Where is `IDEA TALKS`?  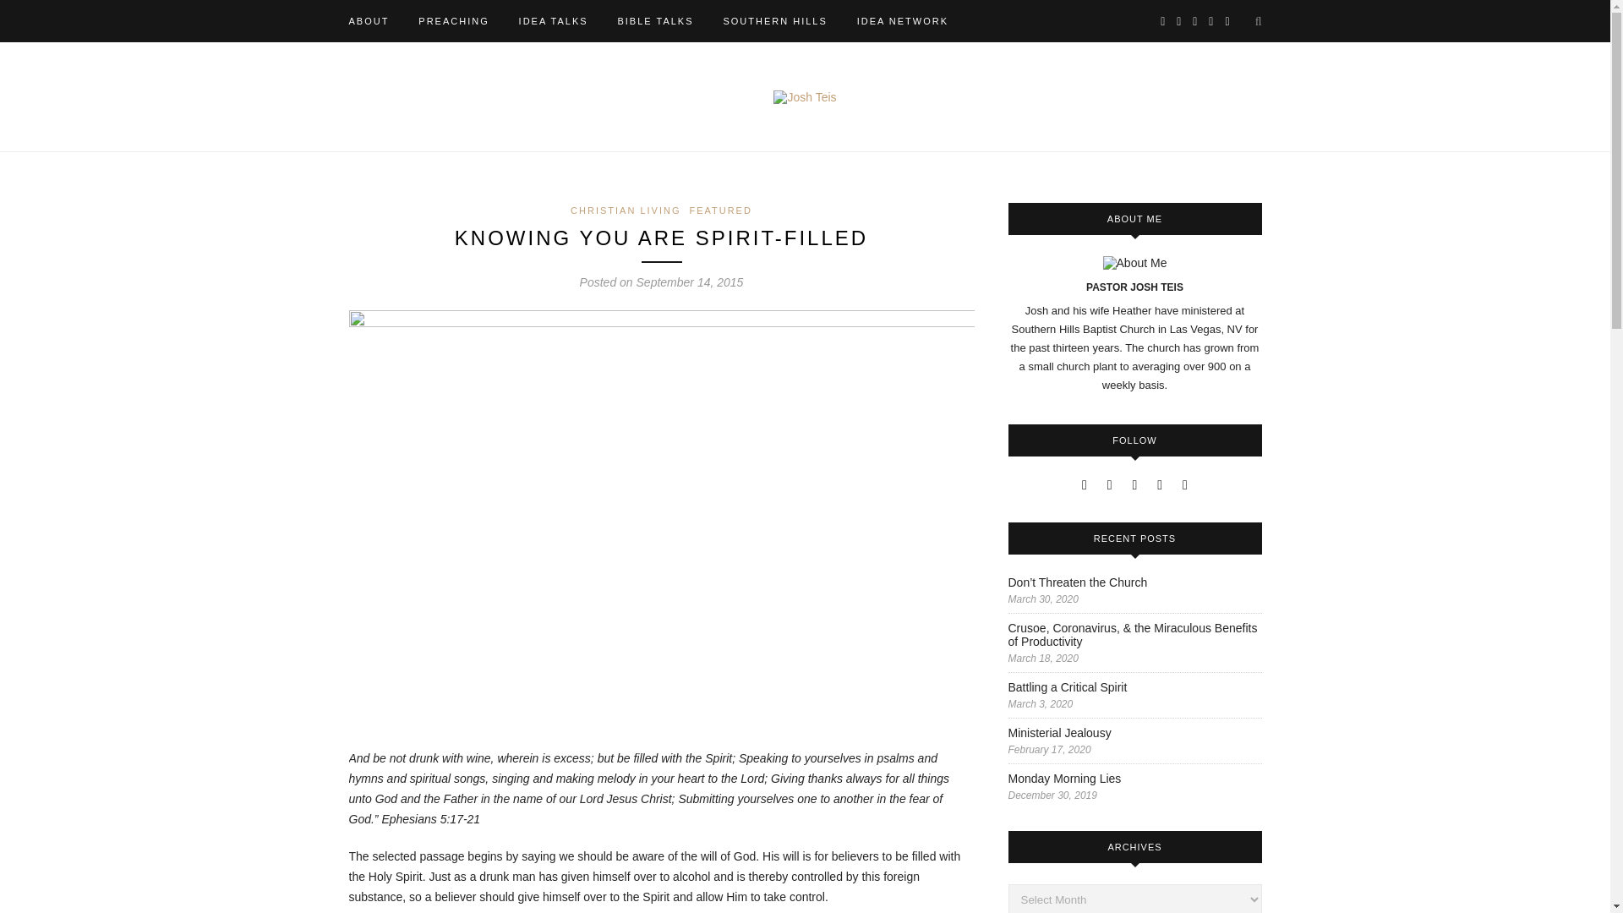 IDEA TALKS is located at coordinates (553, 20).